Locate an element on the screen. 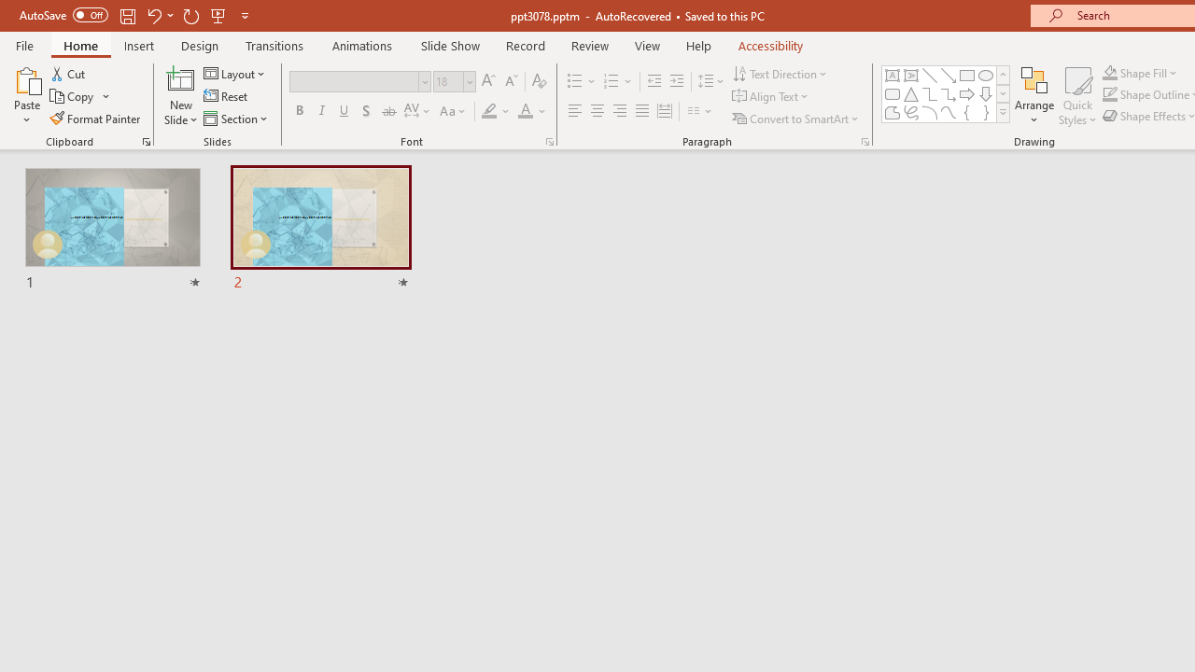  More Options is located at coordinates (1150, 73).